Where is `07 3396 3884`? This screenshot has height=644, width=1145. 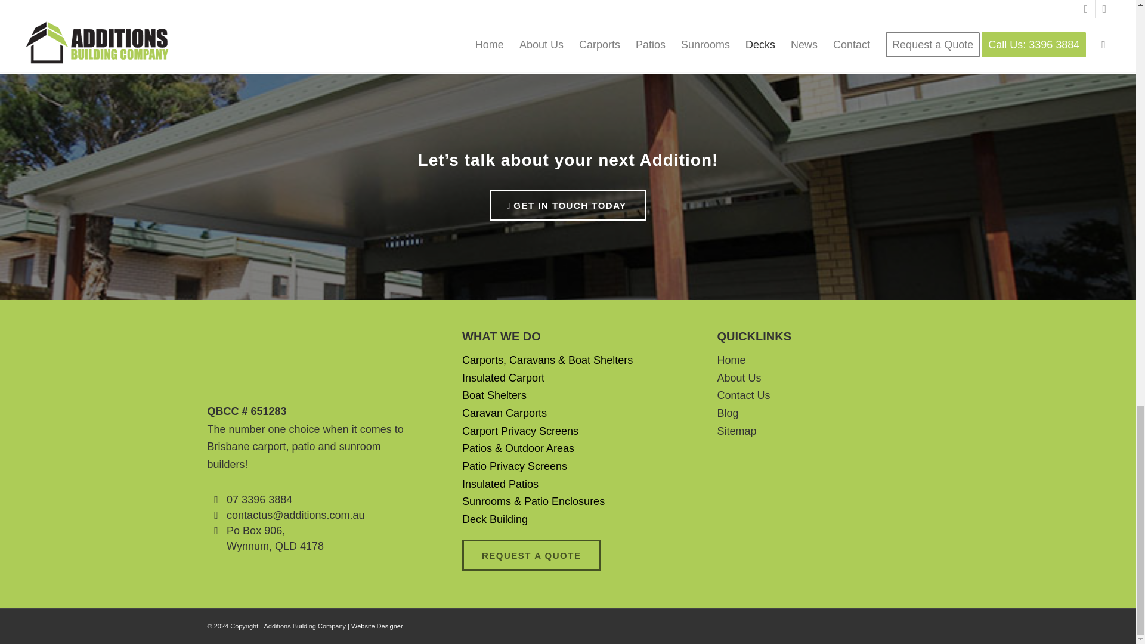
07 3396 3884 is located at coordinates (259, 500).